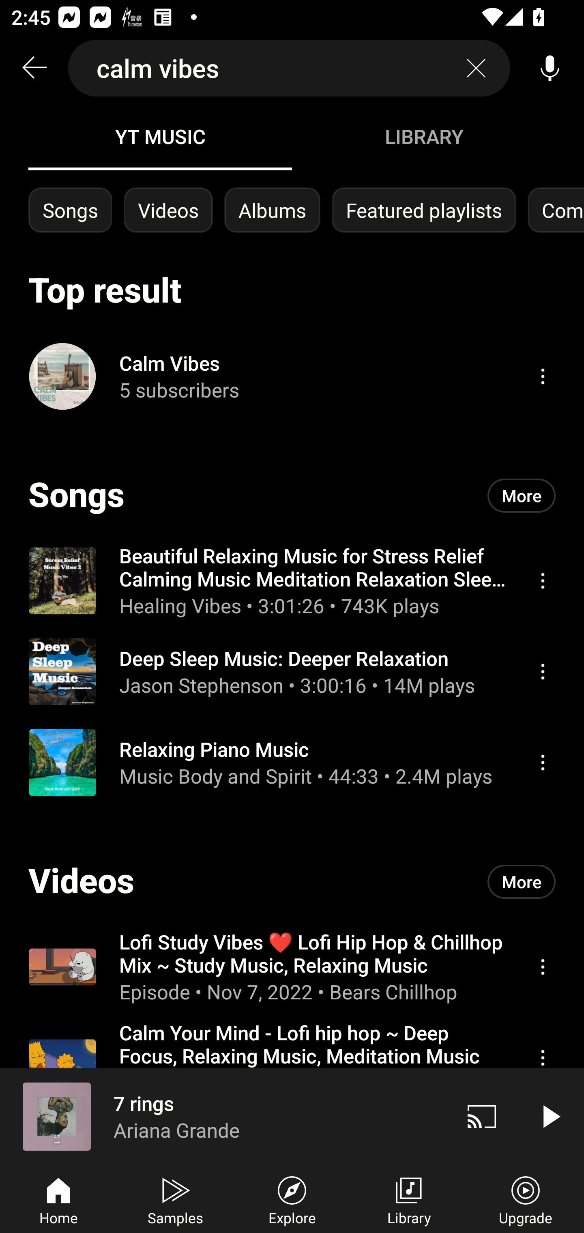 The image size is (584, 1233). Describe the element at coordinates (543, 580) in the screenshot. I see `Menu` at that location.